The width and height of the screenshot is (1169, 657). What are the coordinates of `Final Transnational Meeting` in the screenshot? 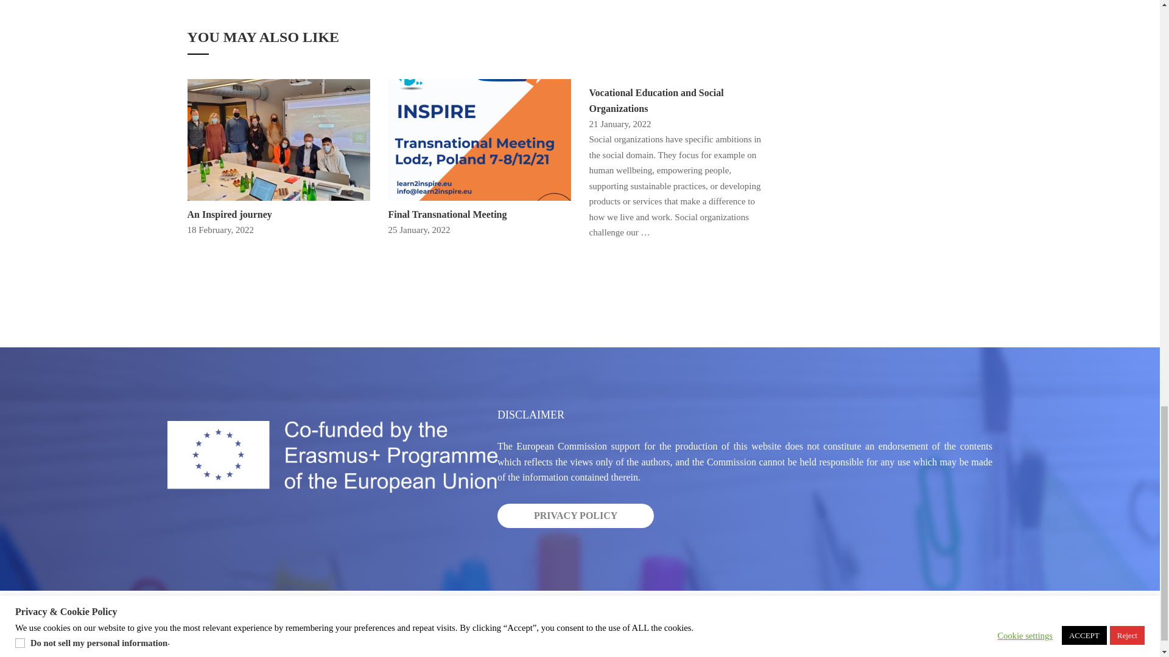 It's located at (448, 214).